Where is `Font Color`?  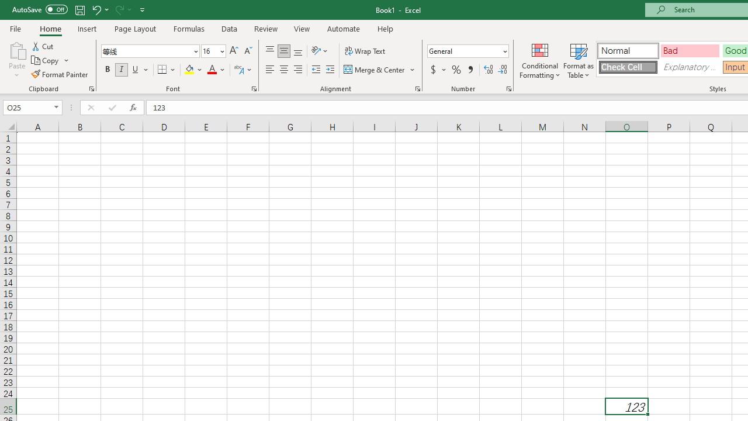 Font Color is located at coordinates (216, 70).